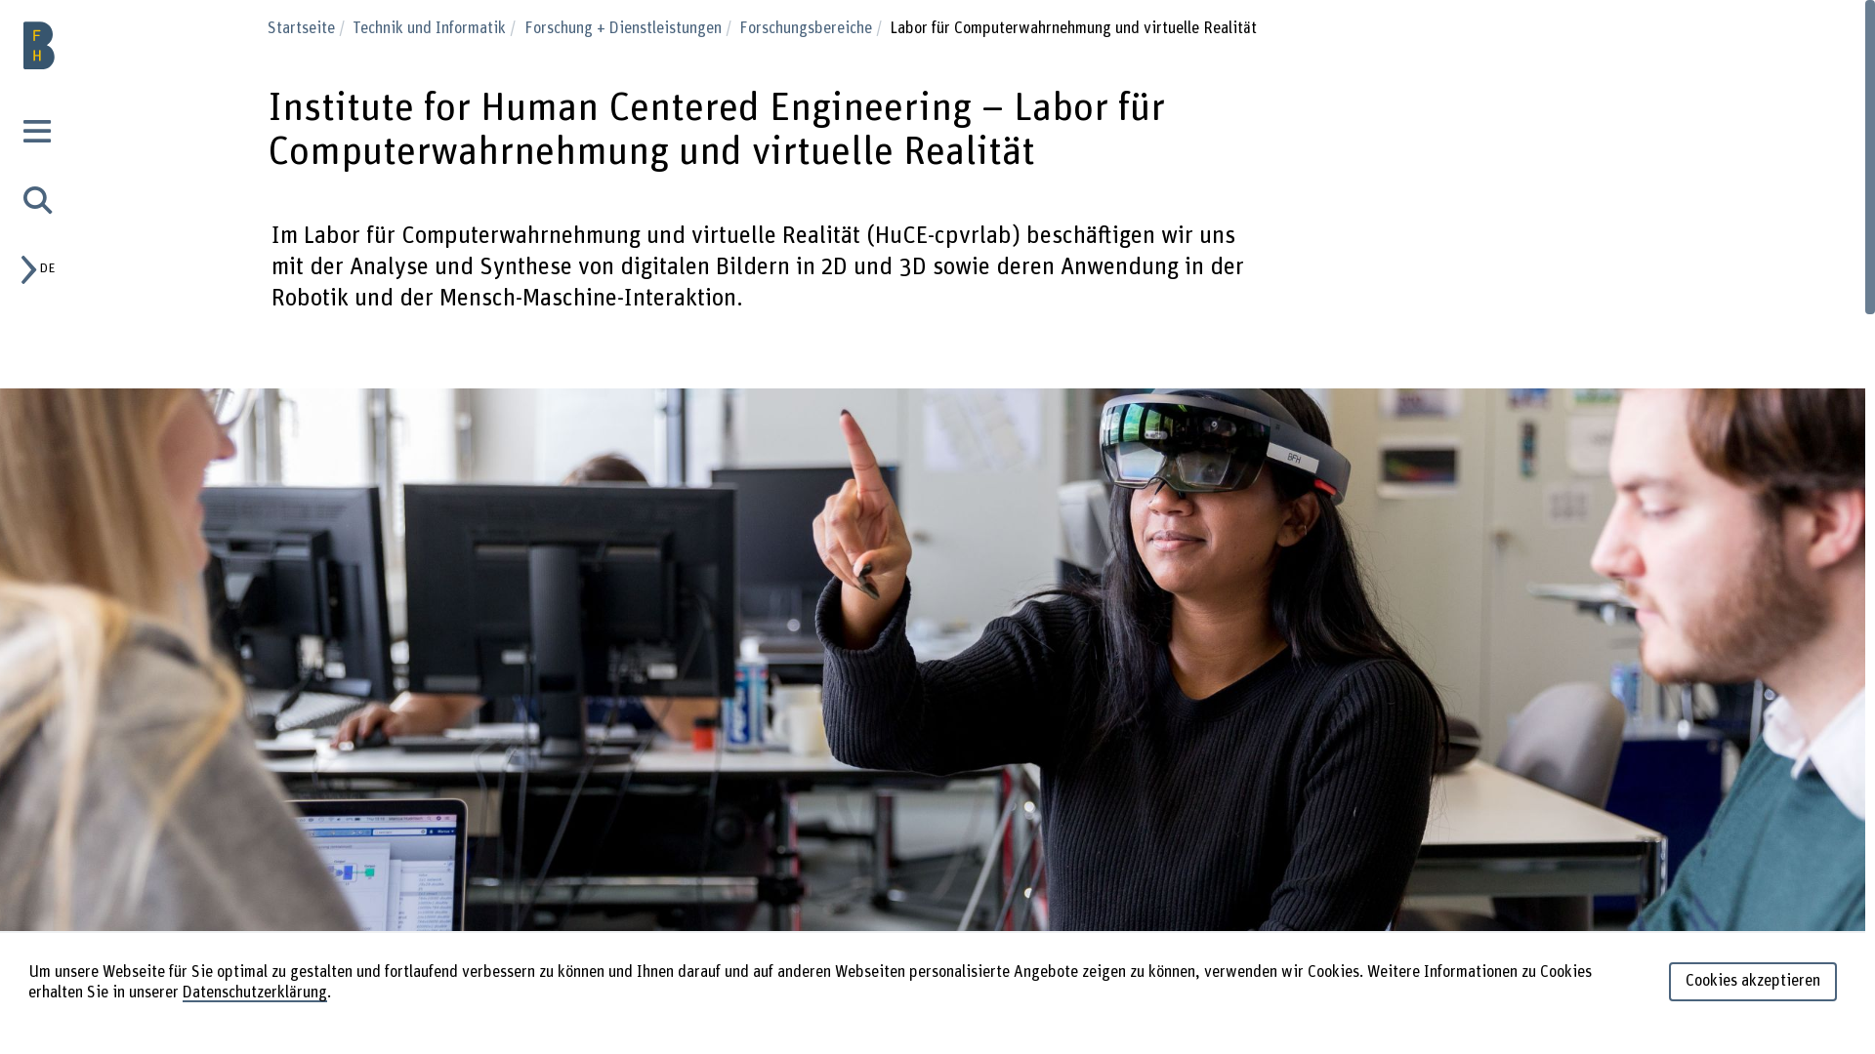 This screenshot has width=1875, height=1054. I want to click on Technik und Informatik, so click(437, 28).